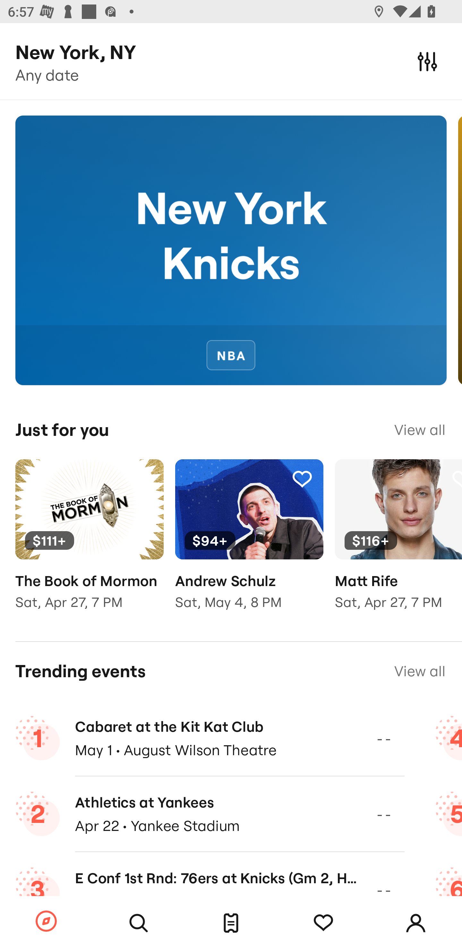 The height and width of the screenshot is (950, 462). I want to click on Search, so click(139, 923).